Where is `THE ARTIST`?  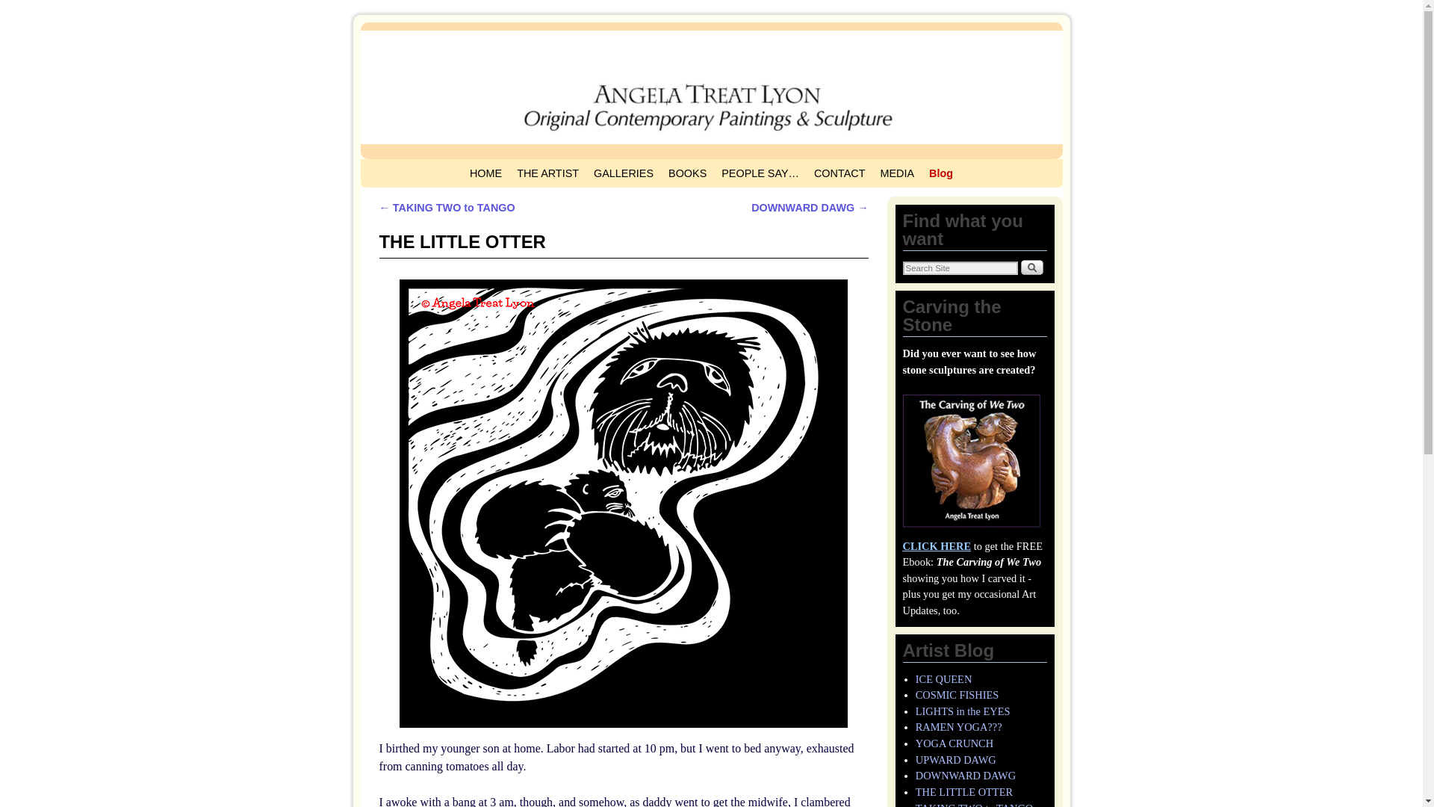
THE ARTIST is located at coordinates (547, 173).